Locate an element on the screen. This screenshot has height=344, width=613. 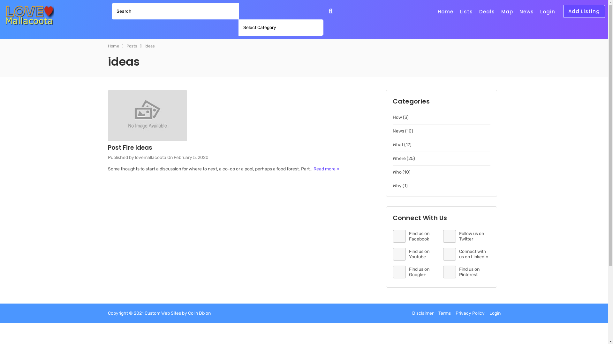
Disclaimer is located at coordinates (423, 313).